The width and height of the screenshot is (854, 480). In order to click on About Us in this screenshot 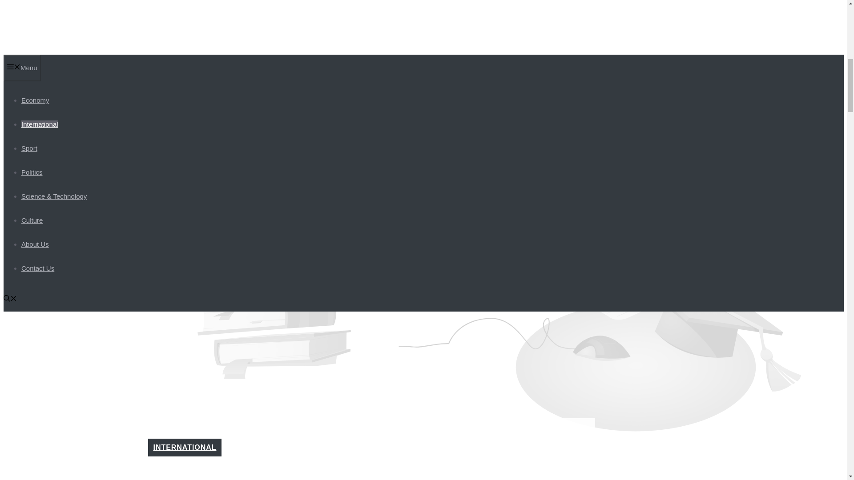, I will do `click(35, 244)`.